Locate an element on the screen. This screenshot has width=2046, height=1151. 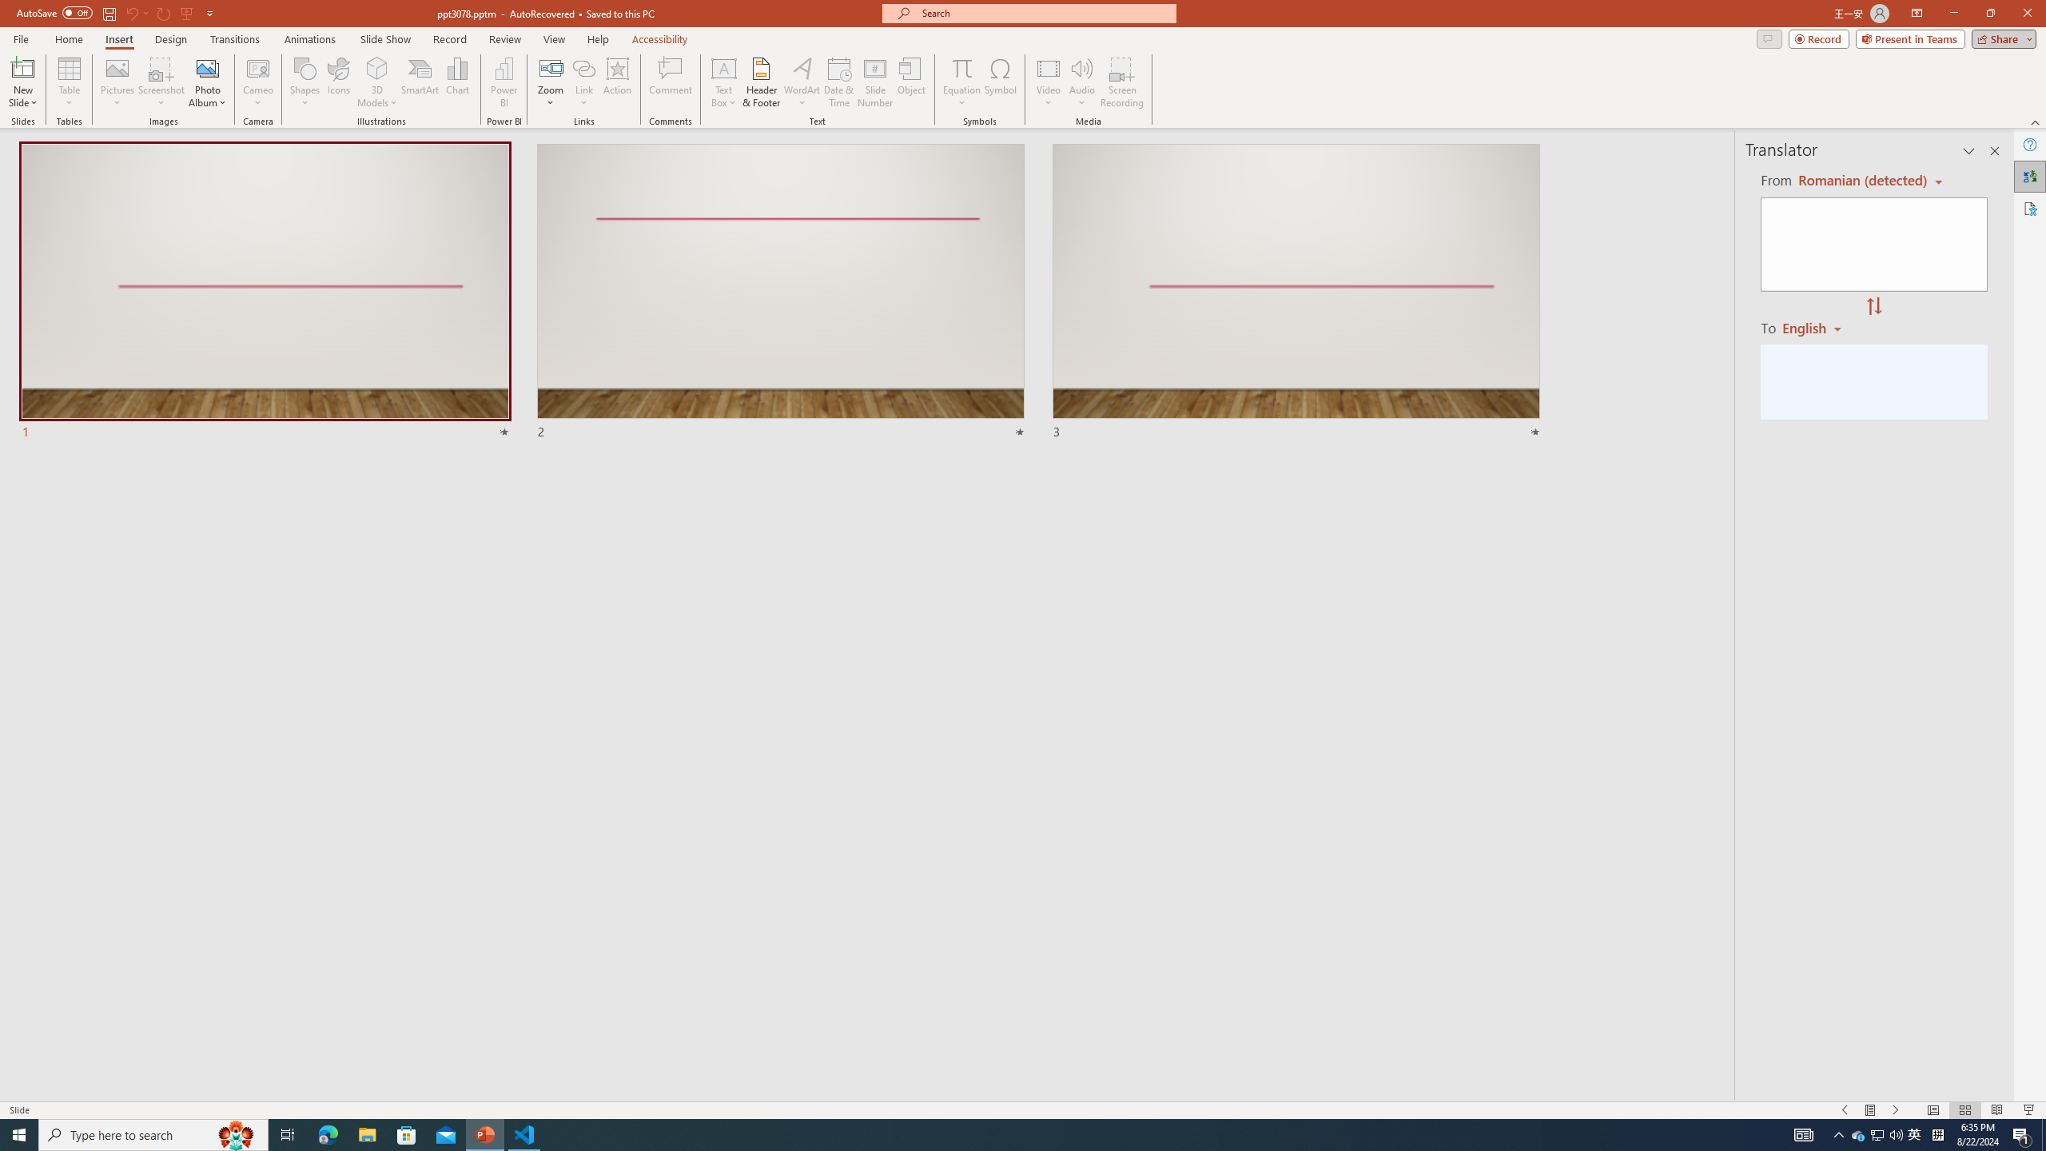
Object... is located at coordinates (913, 82).